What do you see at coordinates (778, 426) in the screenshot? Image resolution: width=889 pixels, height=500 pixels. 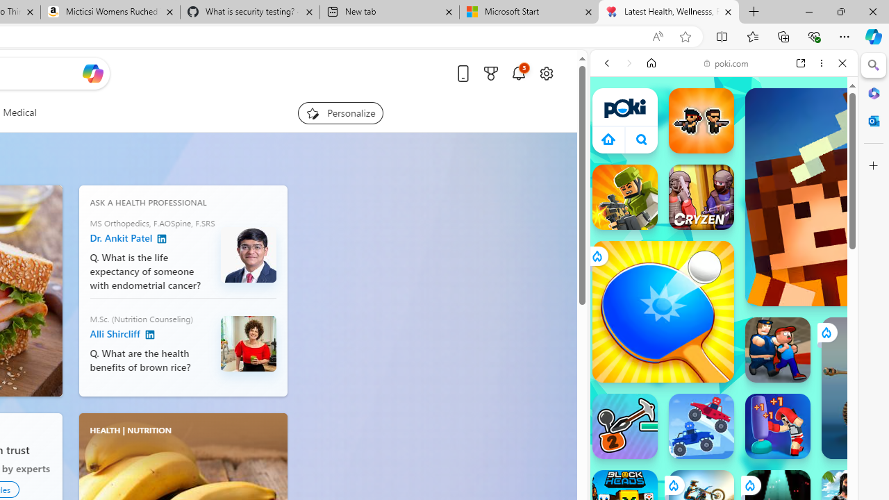 I see `Punch Legend Simulator Punch Legend Simulator` at bounding box center [778, 426].